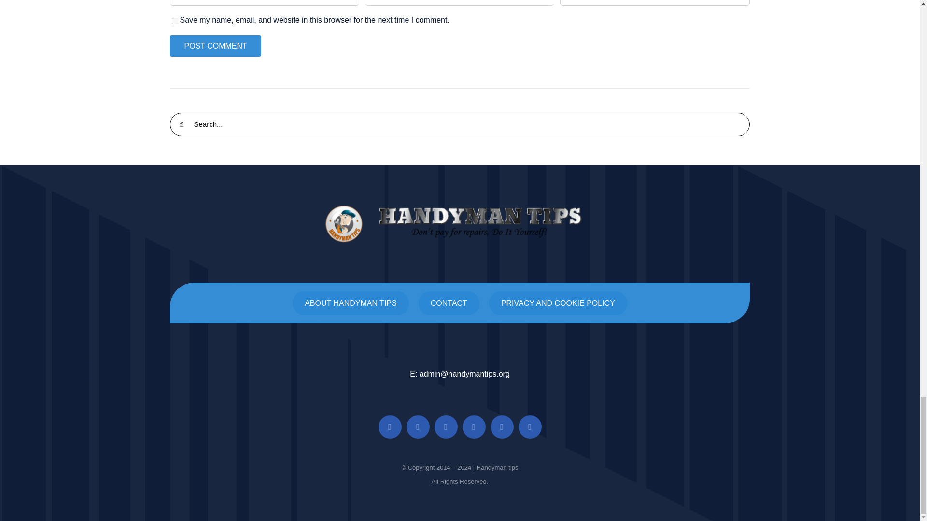  Describe the element at coordinates (460, 224) in the screenshot. I see `Handyman tips header new` at that location.